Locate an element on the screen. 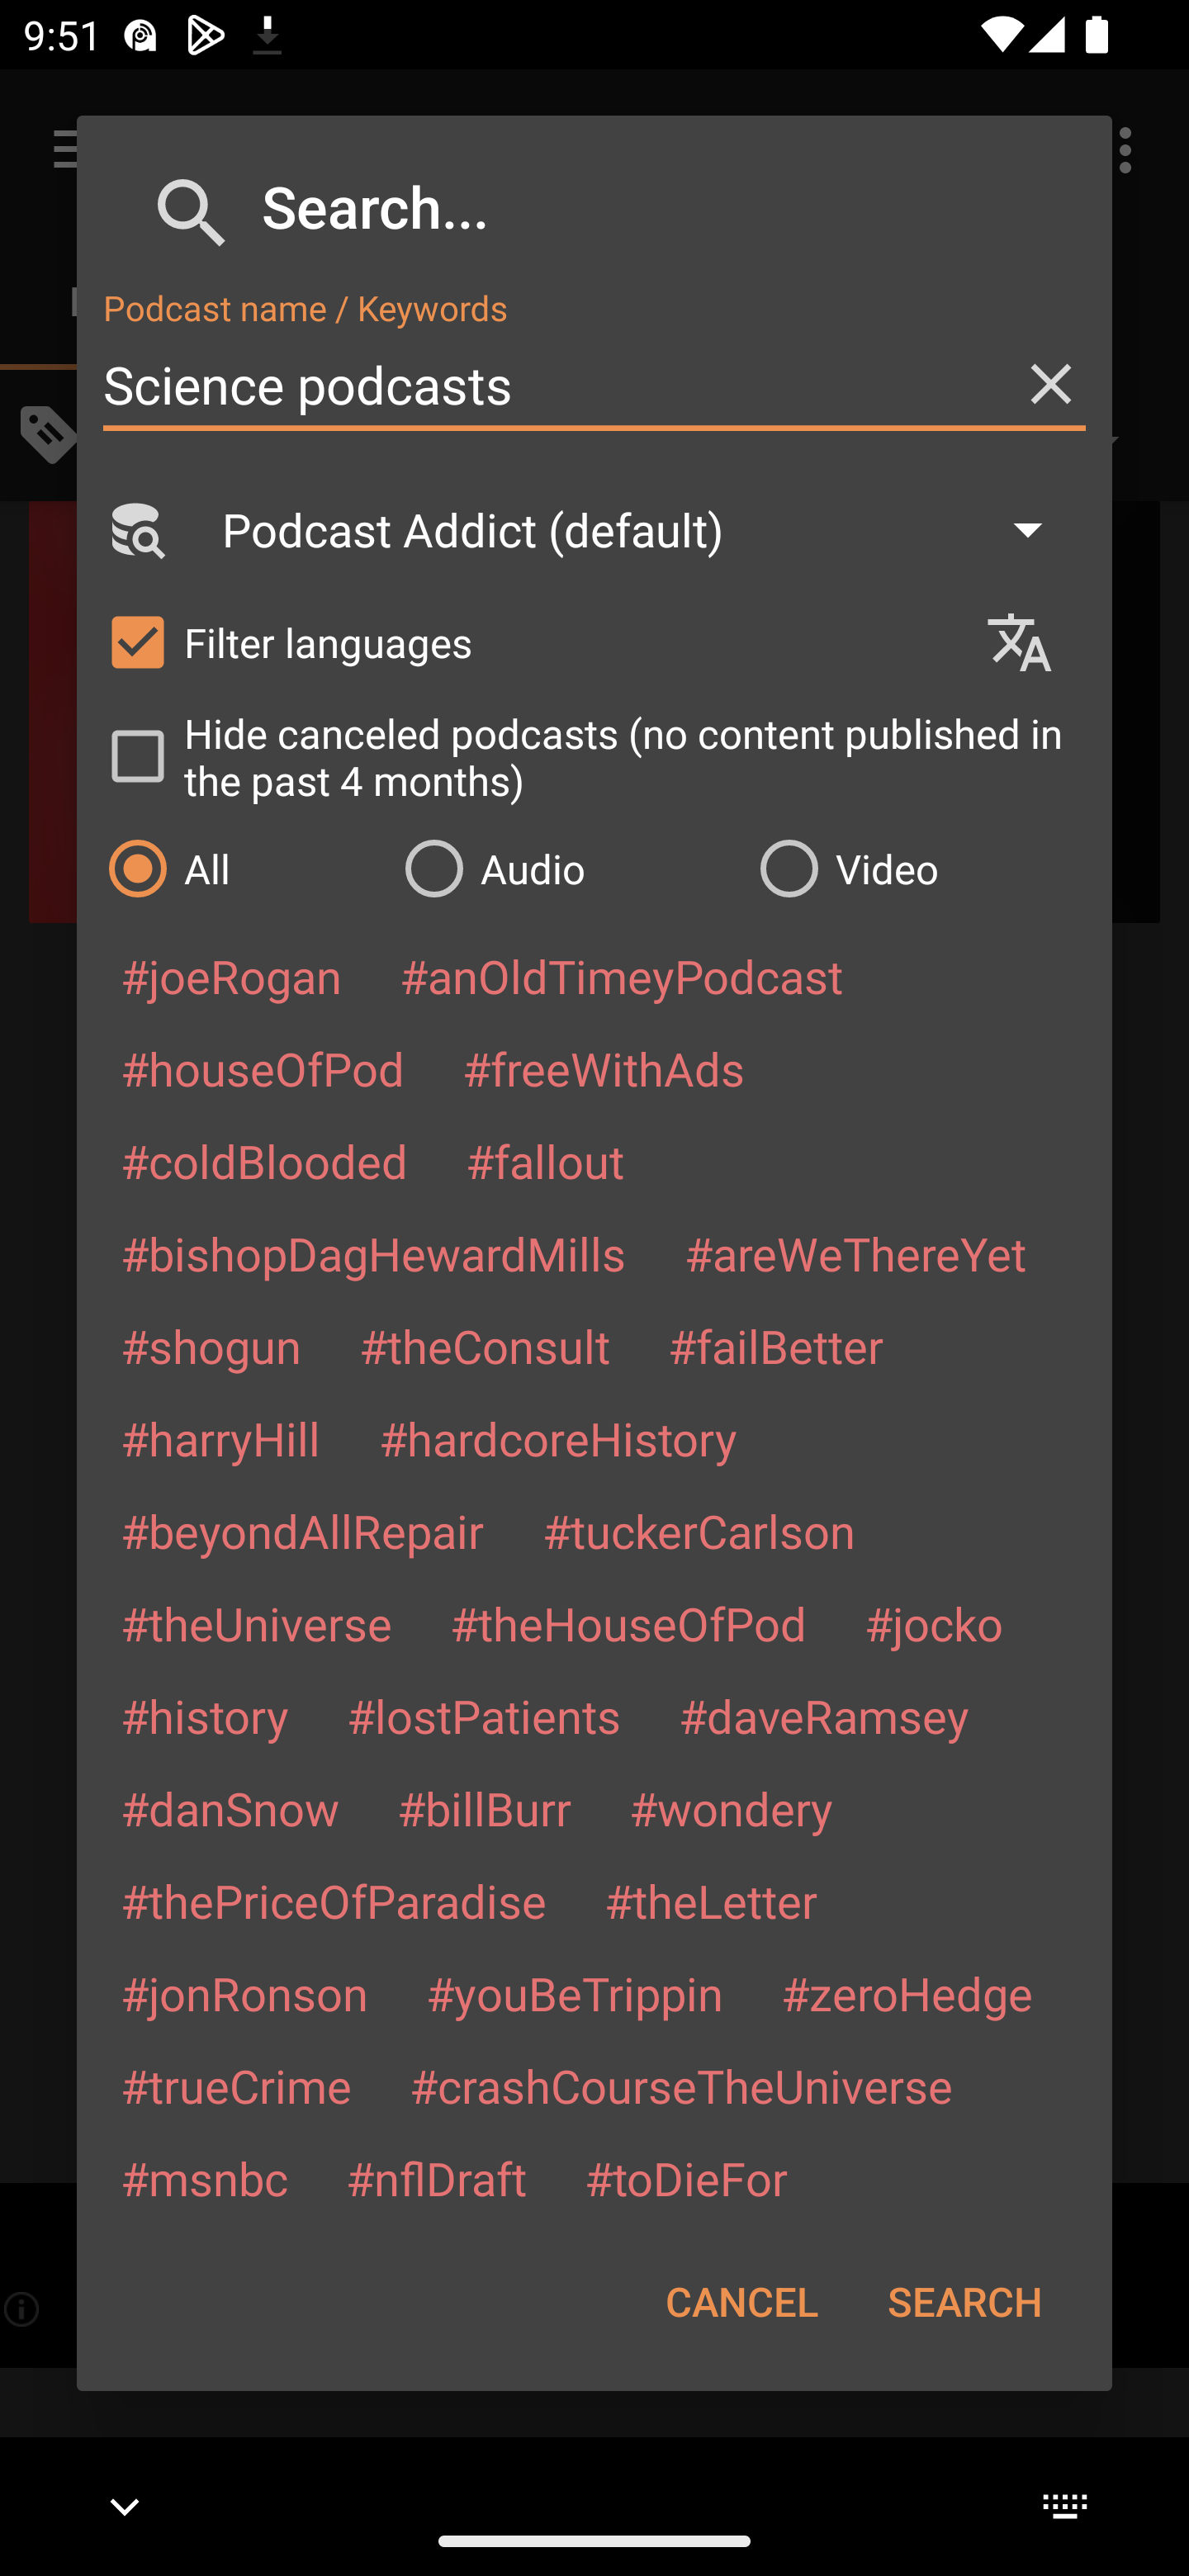 This screenshot has height=2576, width=1189. #zeroHedge is located at coordinates (907, 1993).